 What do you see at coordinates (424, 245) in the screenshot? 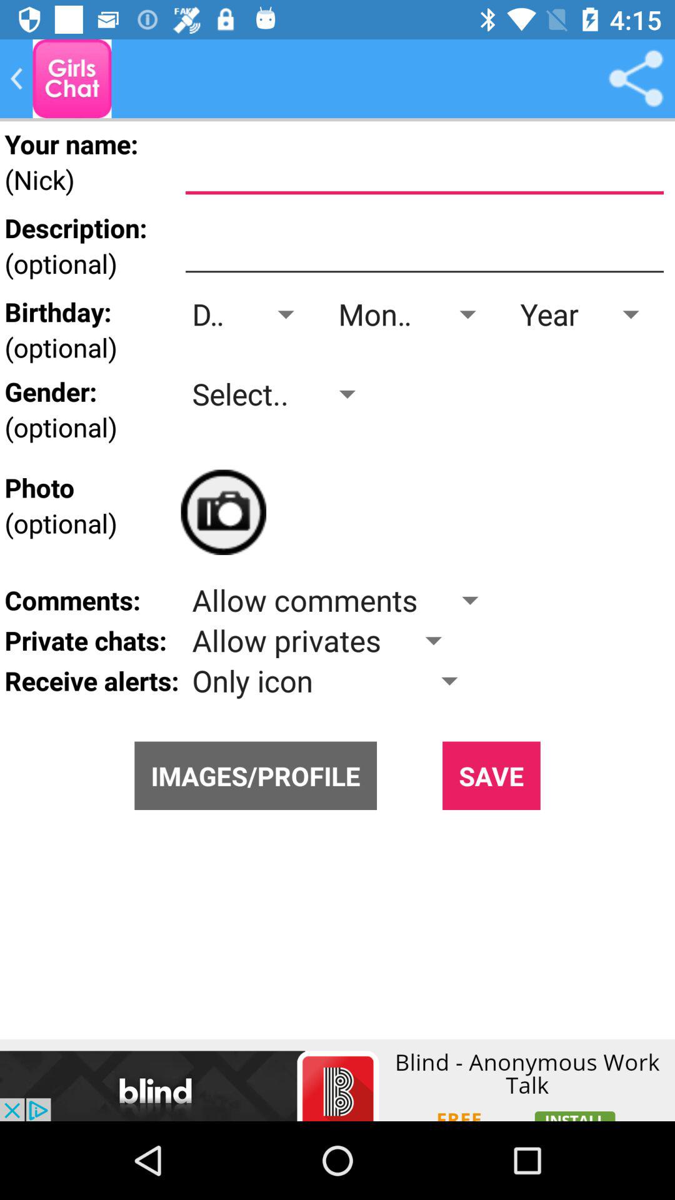
I see `insert description` at bounding box center [424, 245].